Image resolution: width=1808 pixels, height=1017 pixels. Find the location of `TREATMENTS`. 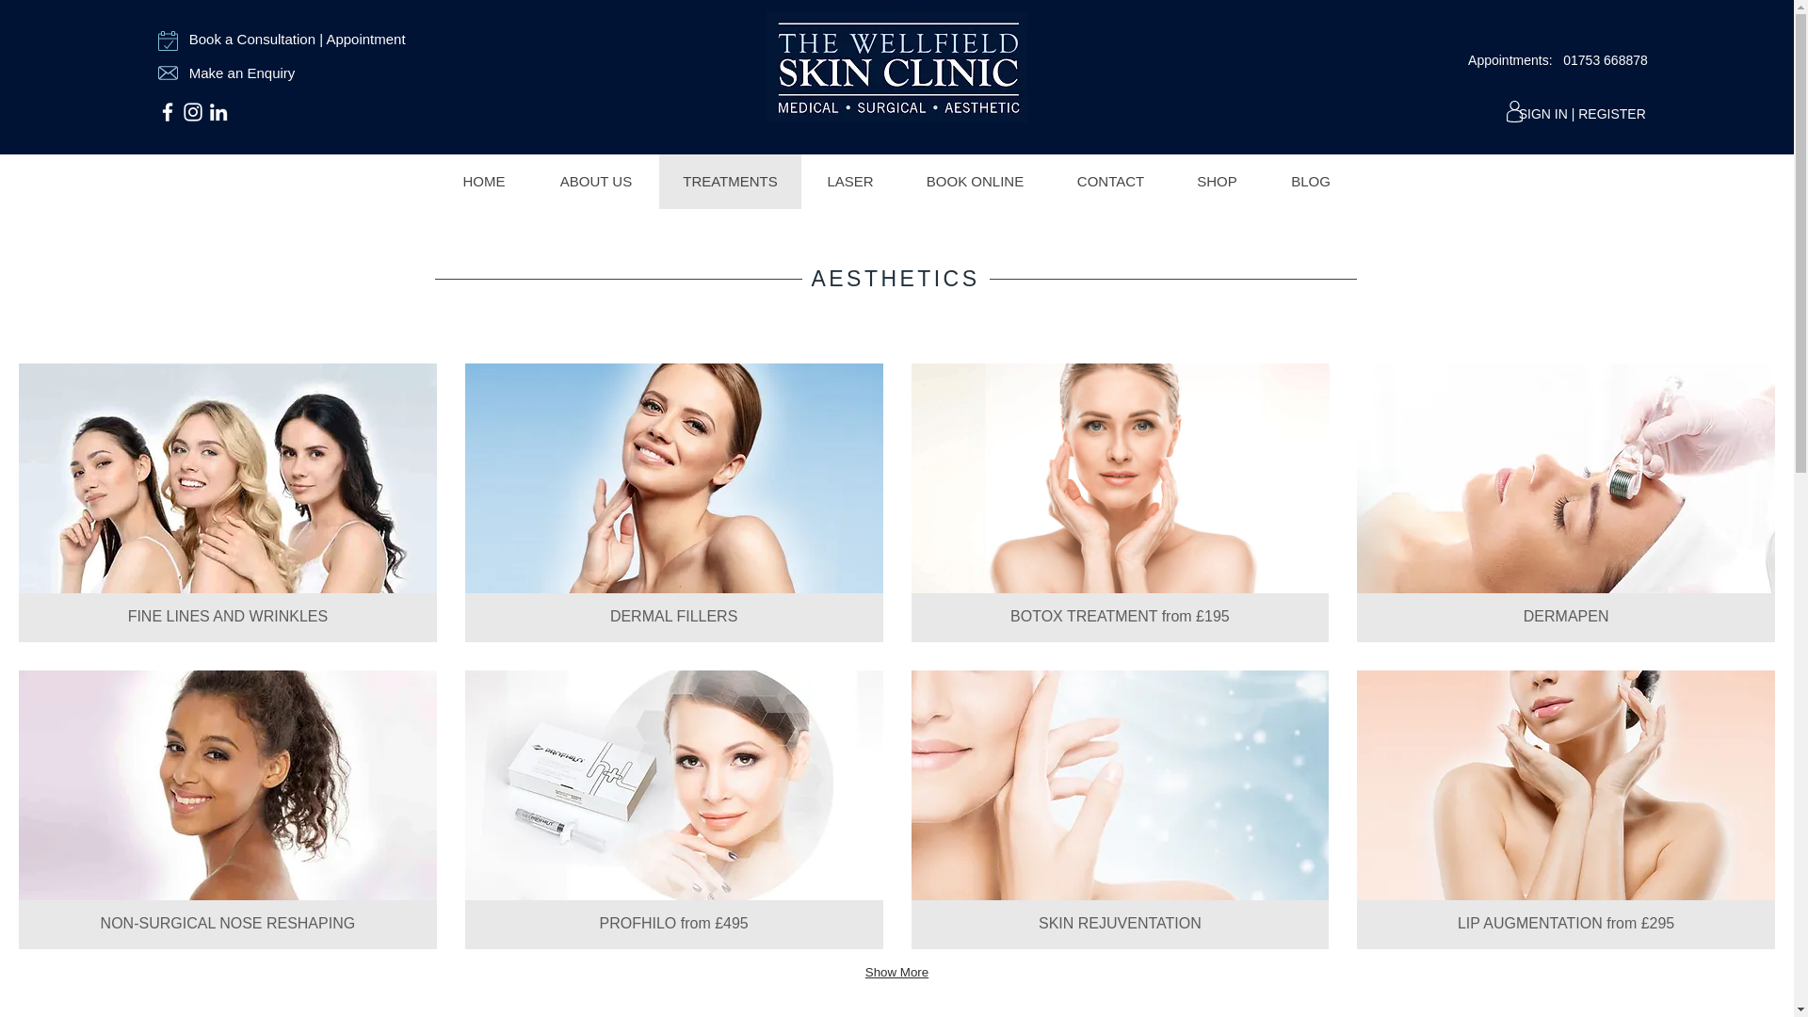

TREATMENTS is located at coordinates (730, 182).